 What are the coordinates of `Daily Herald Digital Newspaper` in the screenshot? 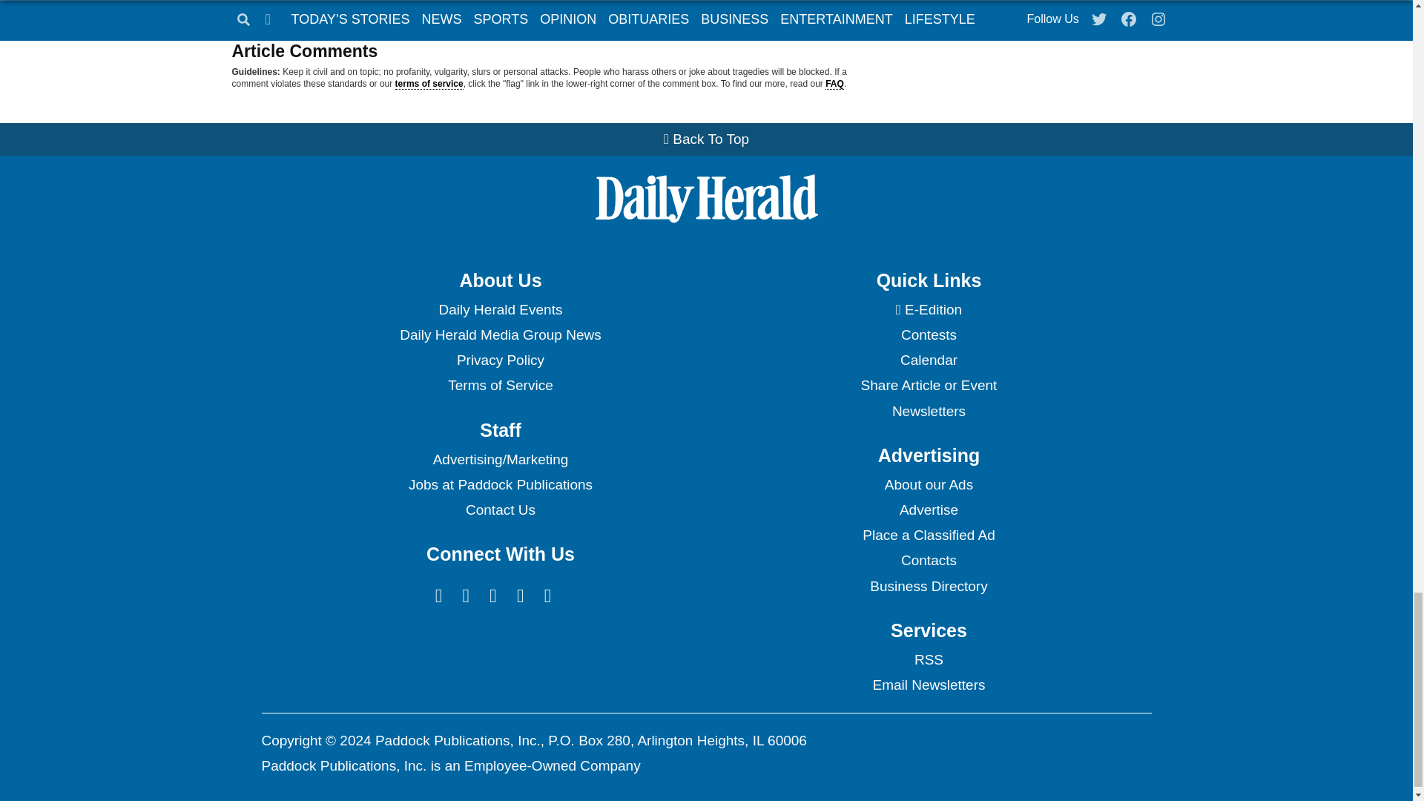 It's located at (929, 310).